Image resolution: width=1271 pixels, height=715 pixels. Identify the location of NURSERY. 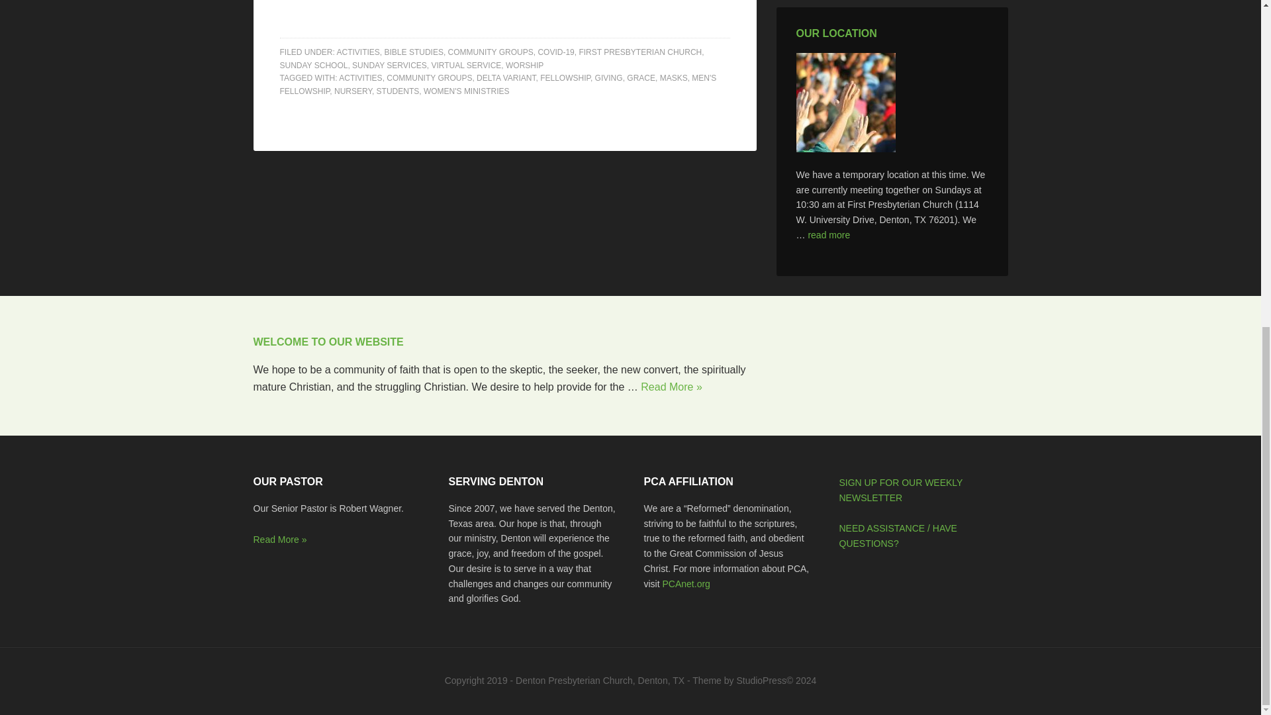
(353, 90).